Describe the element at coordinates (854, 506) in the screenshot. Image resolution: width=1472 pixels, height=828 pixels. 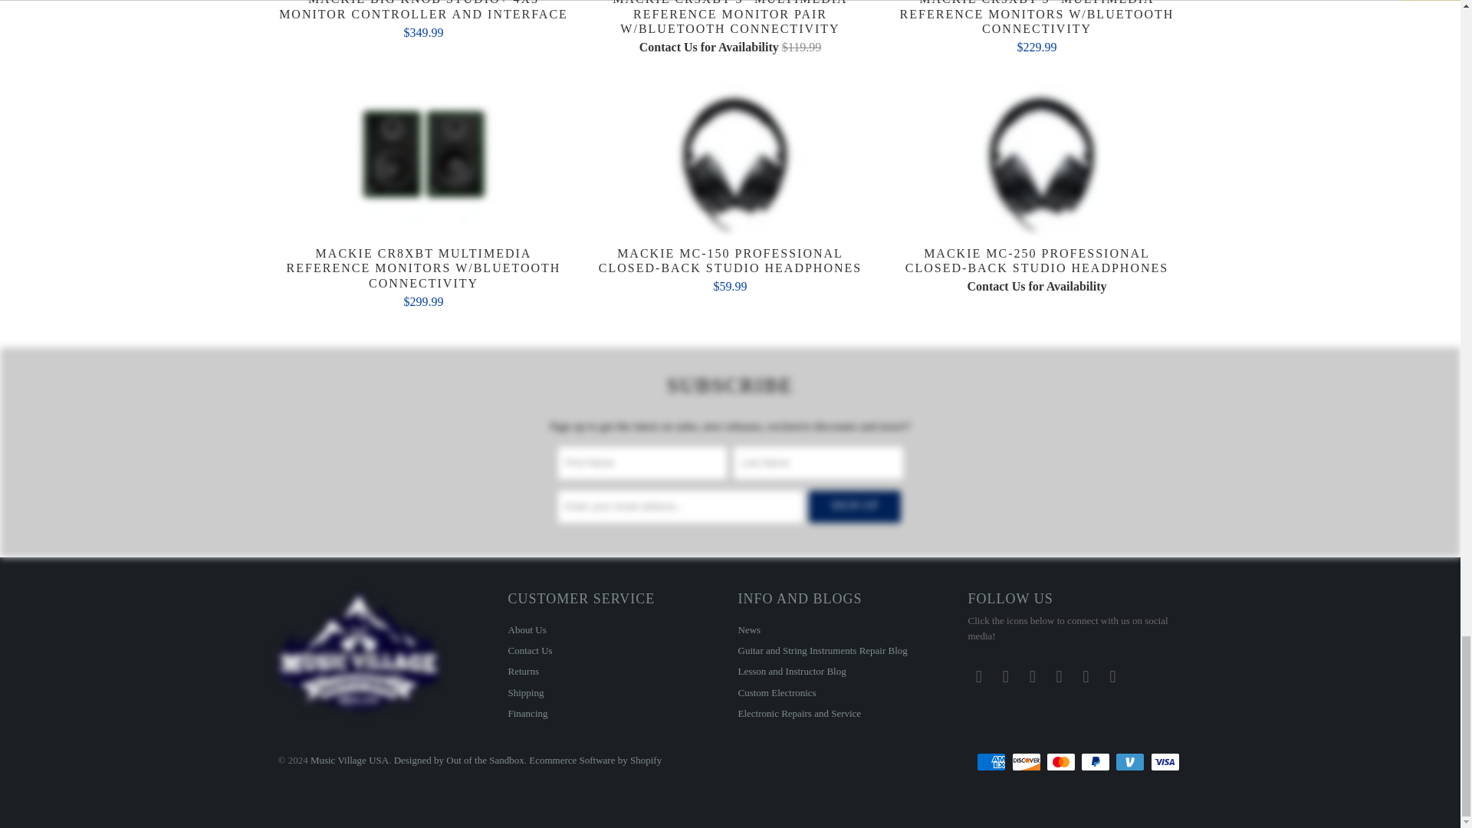
I see `Sign Up` at that location.